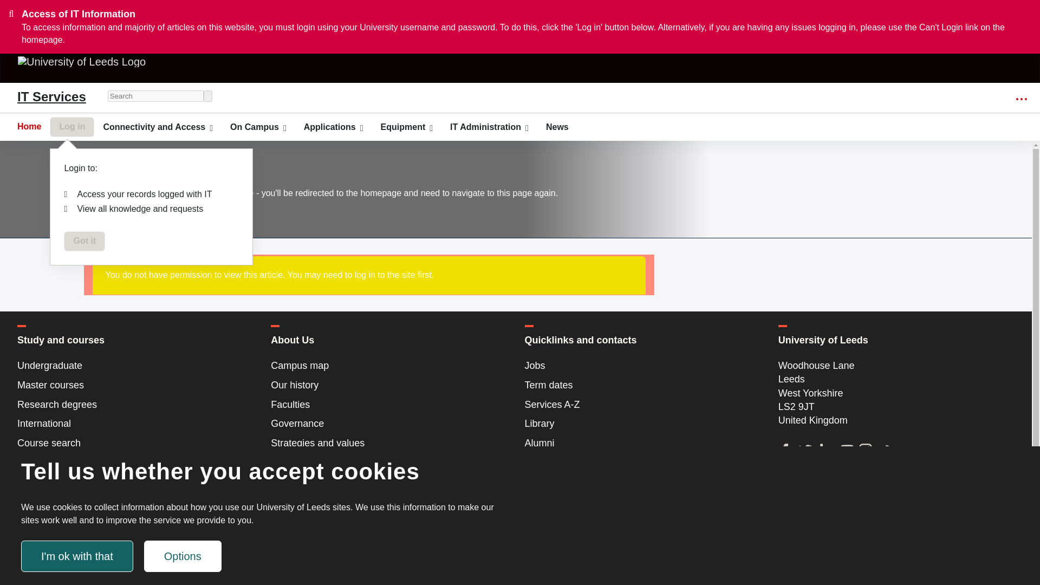 Image resolution: width=1040 pixels, height=585 pixels. I want to click on Staff A-Z, so click(642, 501).